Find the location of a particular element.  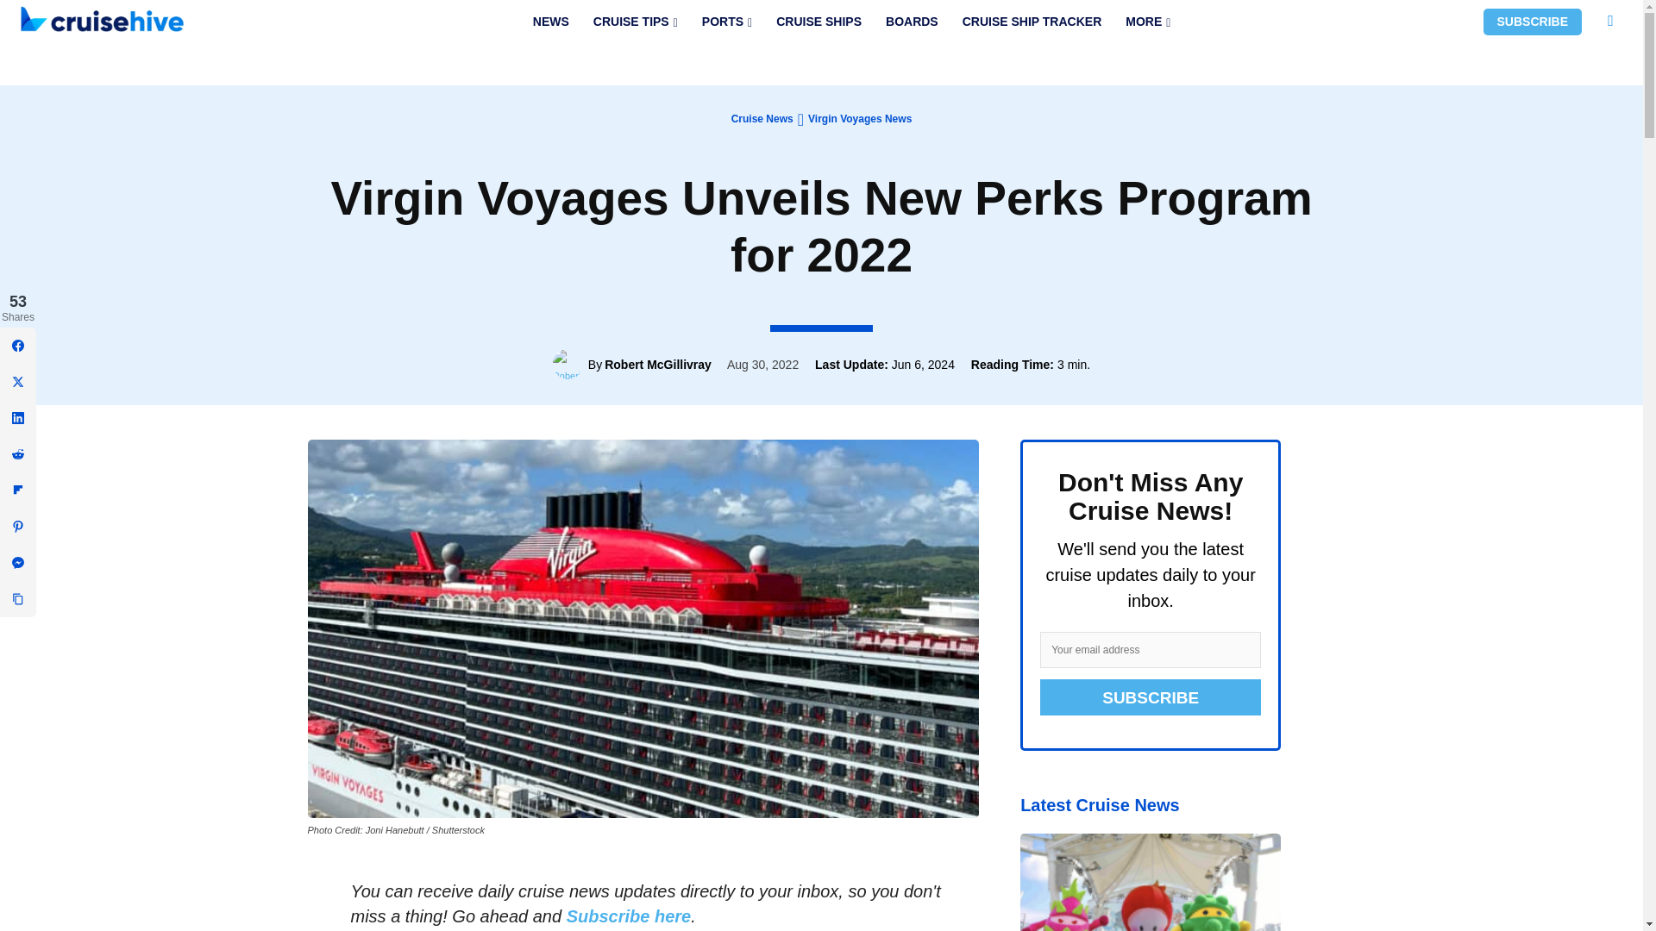

Resorts World Cruises Launches Exclusive Durian Party is located at coordinates (1150, 882).